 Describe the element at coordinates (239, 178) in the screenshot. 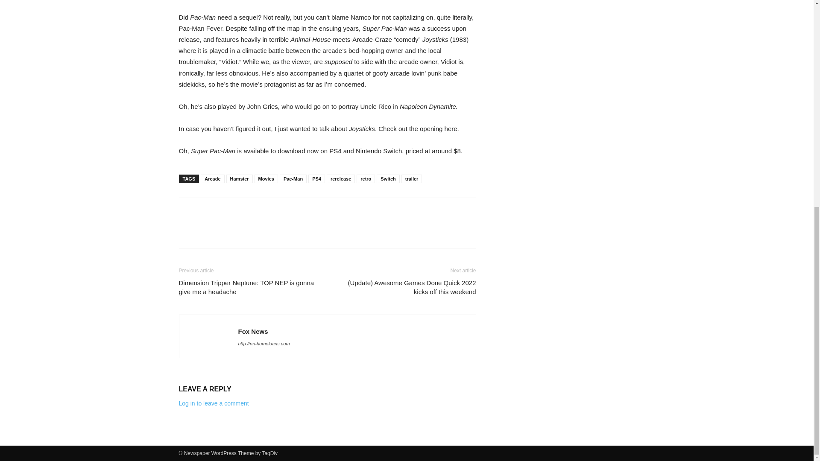

I see `Hamster` at that location.